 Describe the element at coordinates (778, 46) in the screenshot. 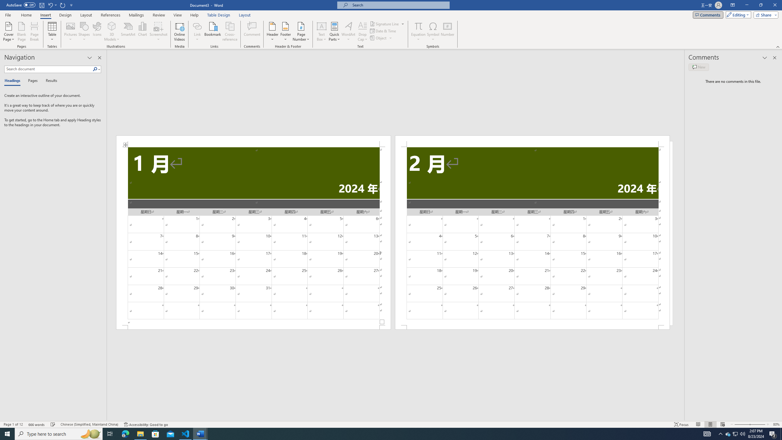

I see `Collapse the Ribbon` at that location.